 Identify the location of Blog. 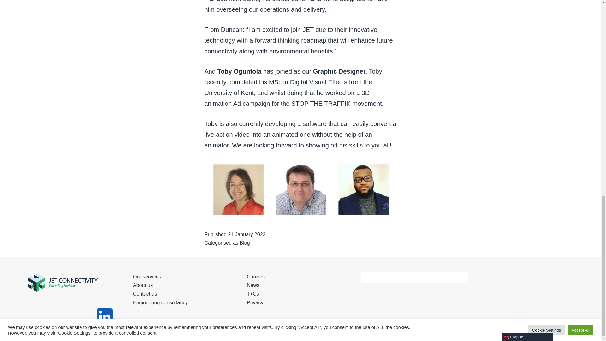
(245, 243).